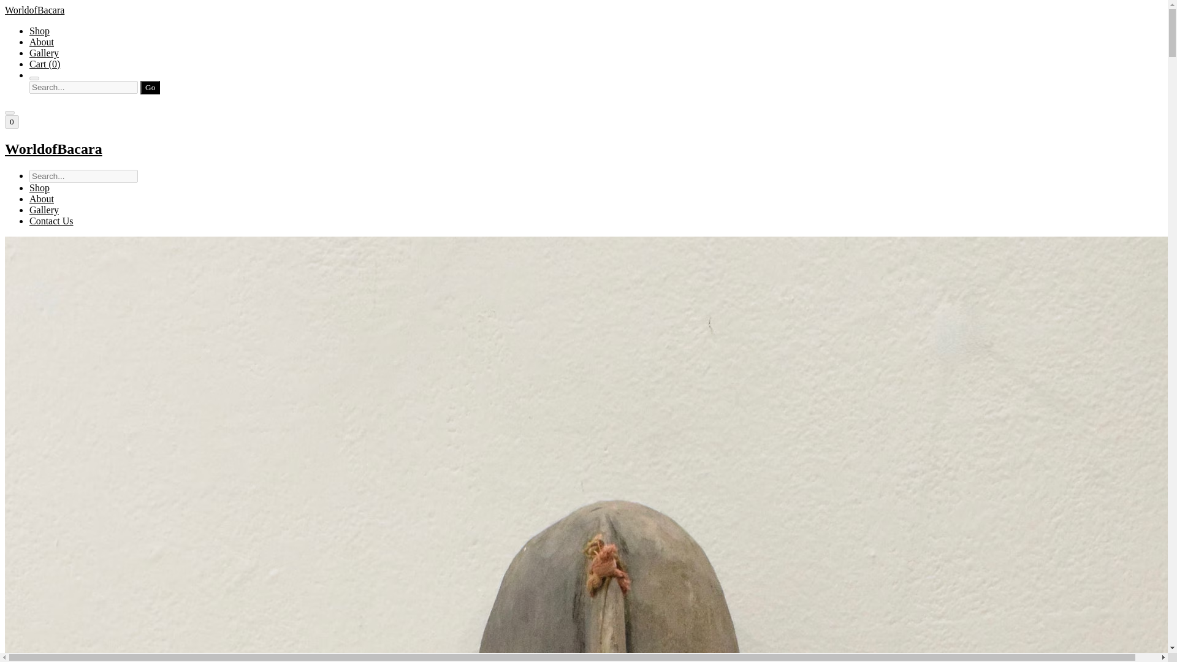 This screenshot has width=1177, height=662. Describe the element at coordinates (42, 199) in the screenshot. I see `About` at that location.